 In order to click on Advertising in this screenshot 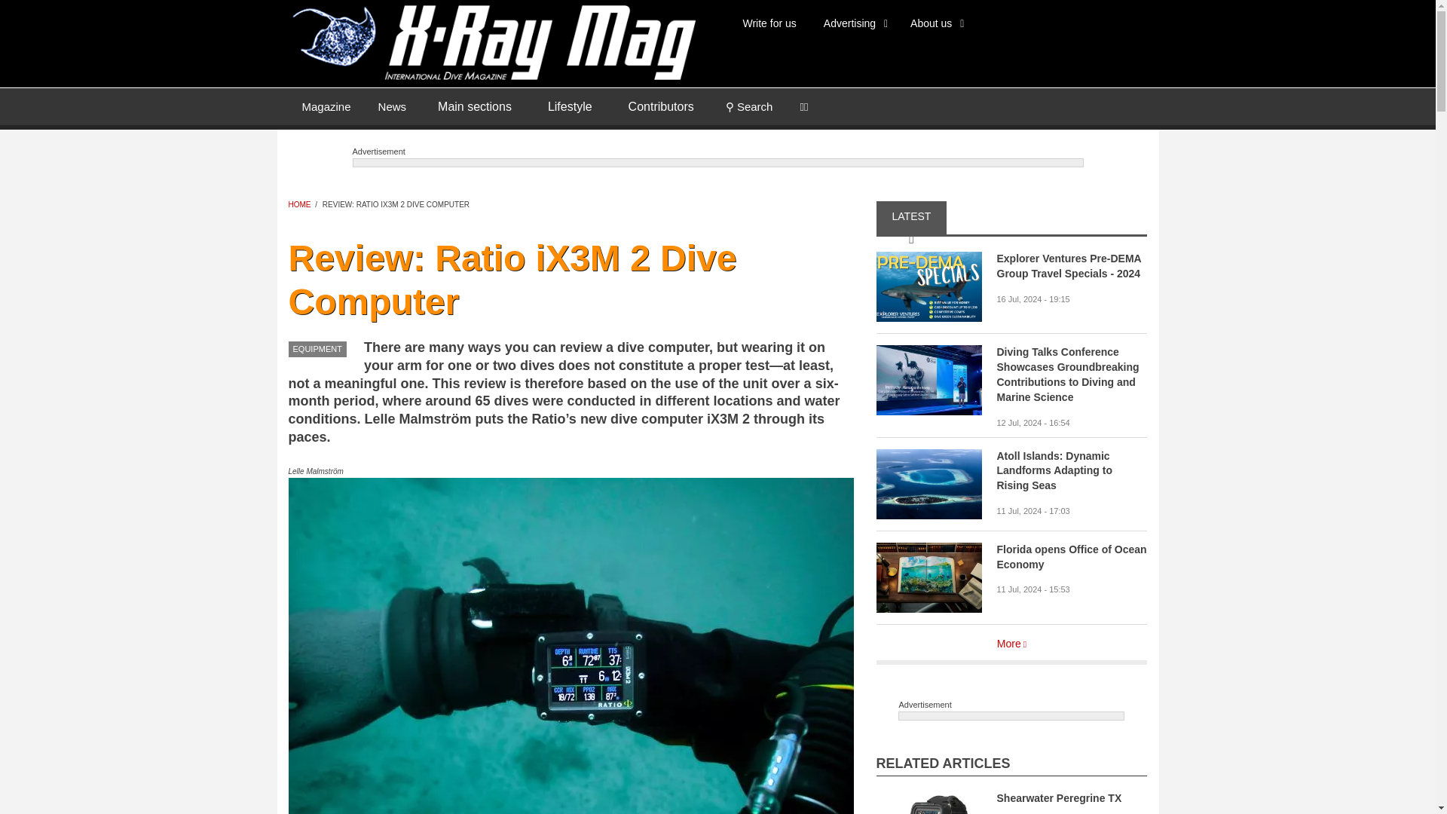, I will do `click(853, 23)`.